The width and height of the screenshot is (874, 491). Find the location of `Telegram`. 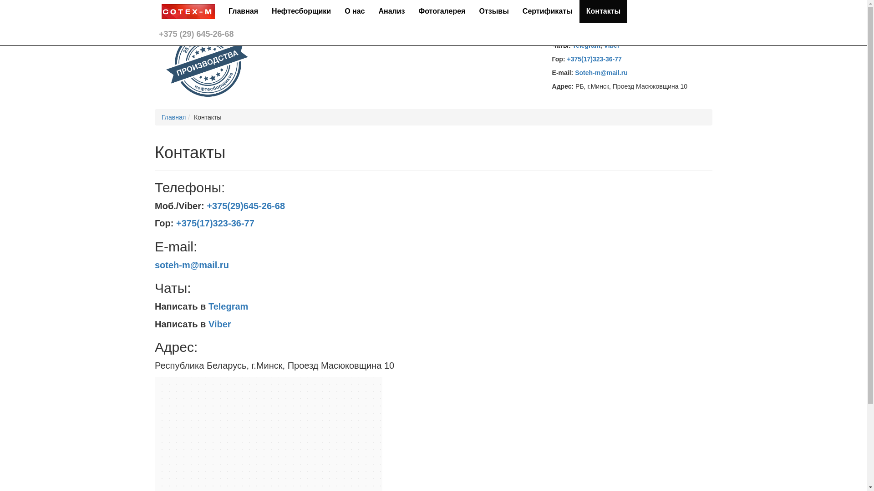

Telegram is located at coordinates (229, 306).